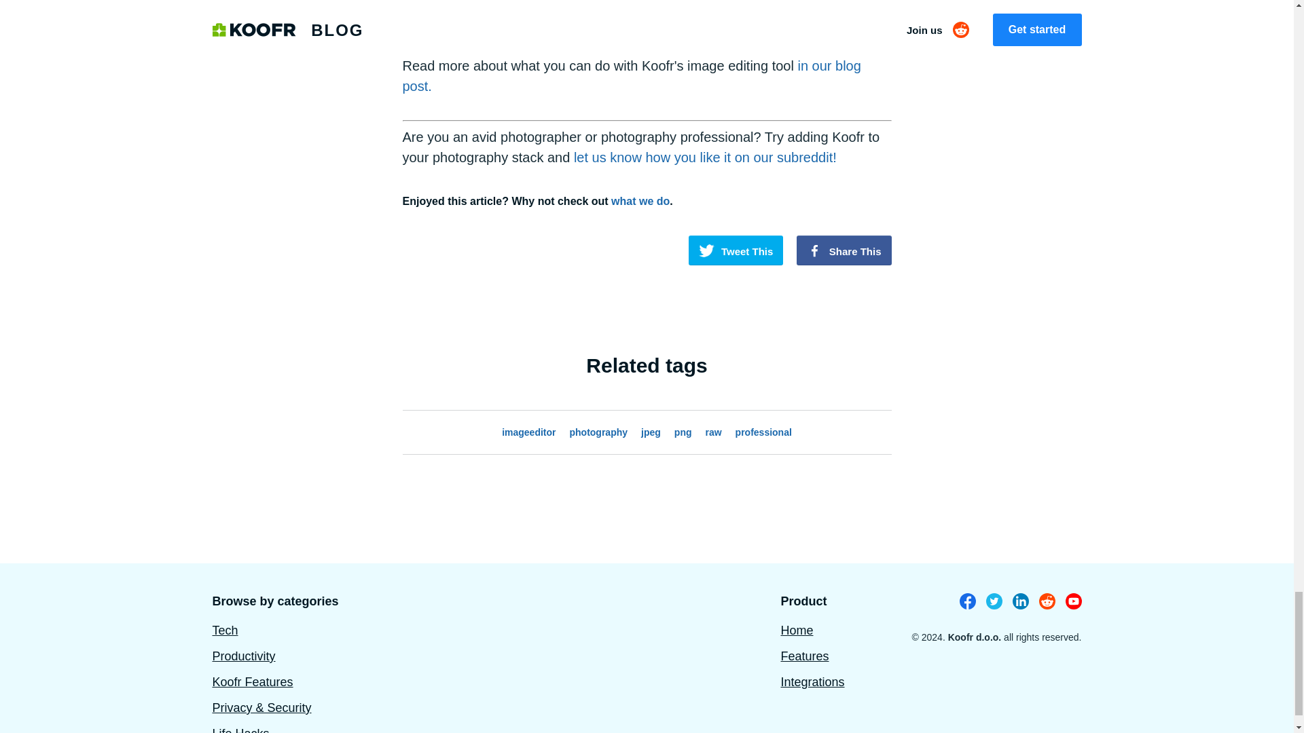  I want to click on in our blog post., so click(631, 76).